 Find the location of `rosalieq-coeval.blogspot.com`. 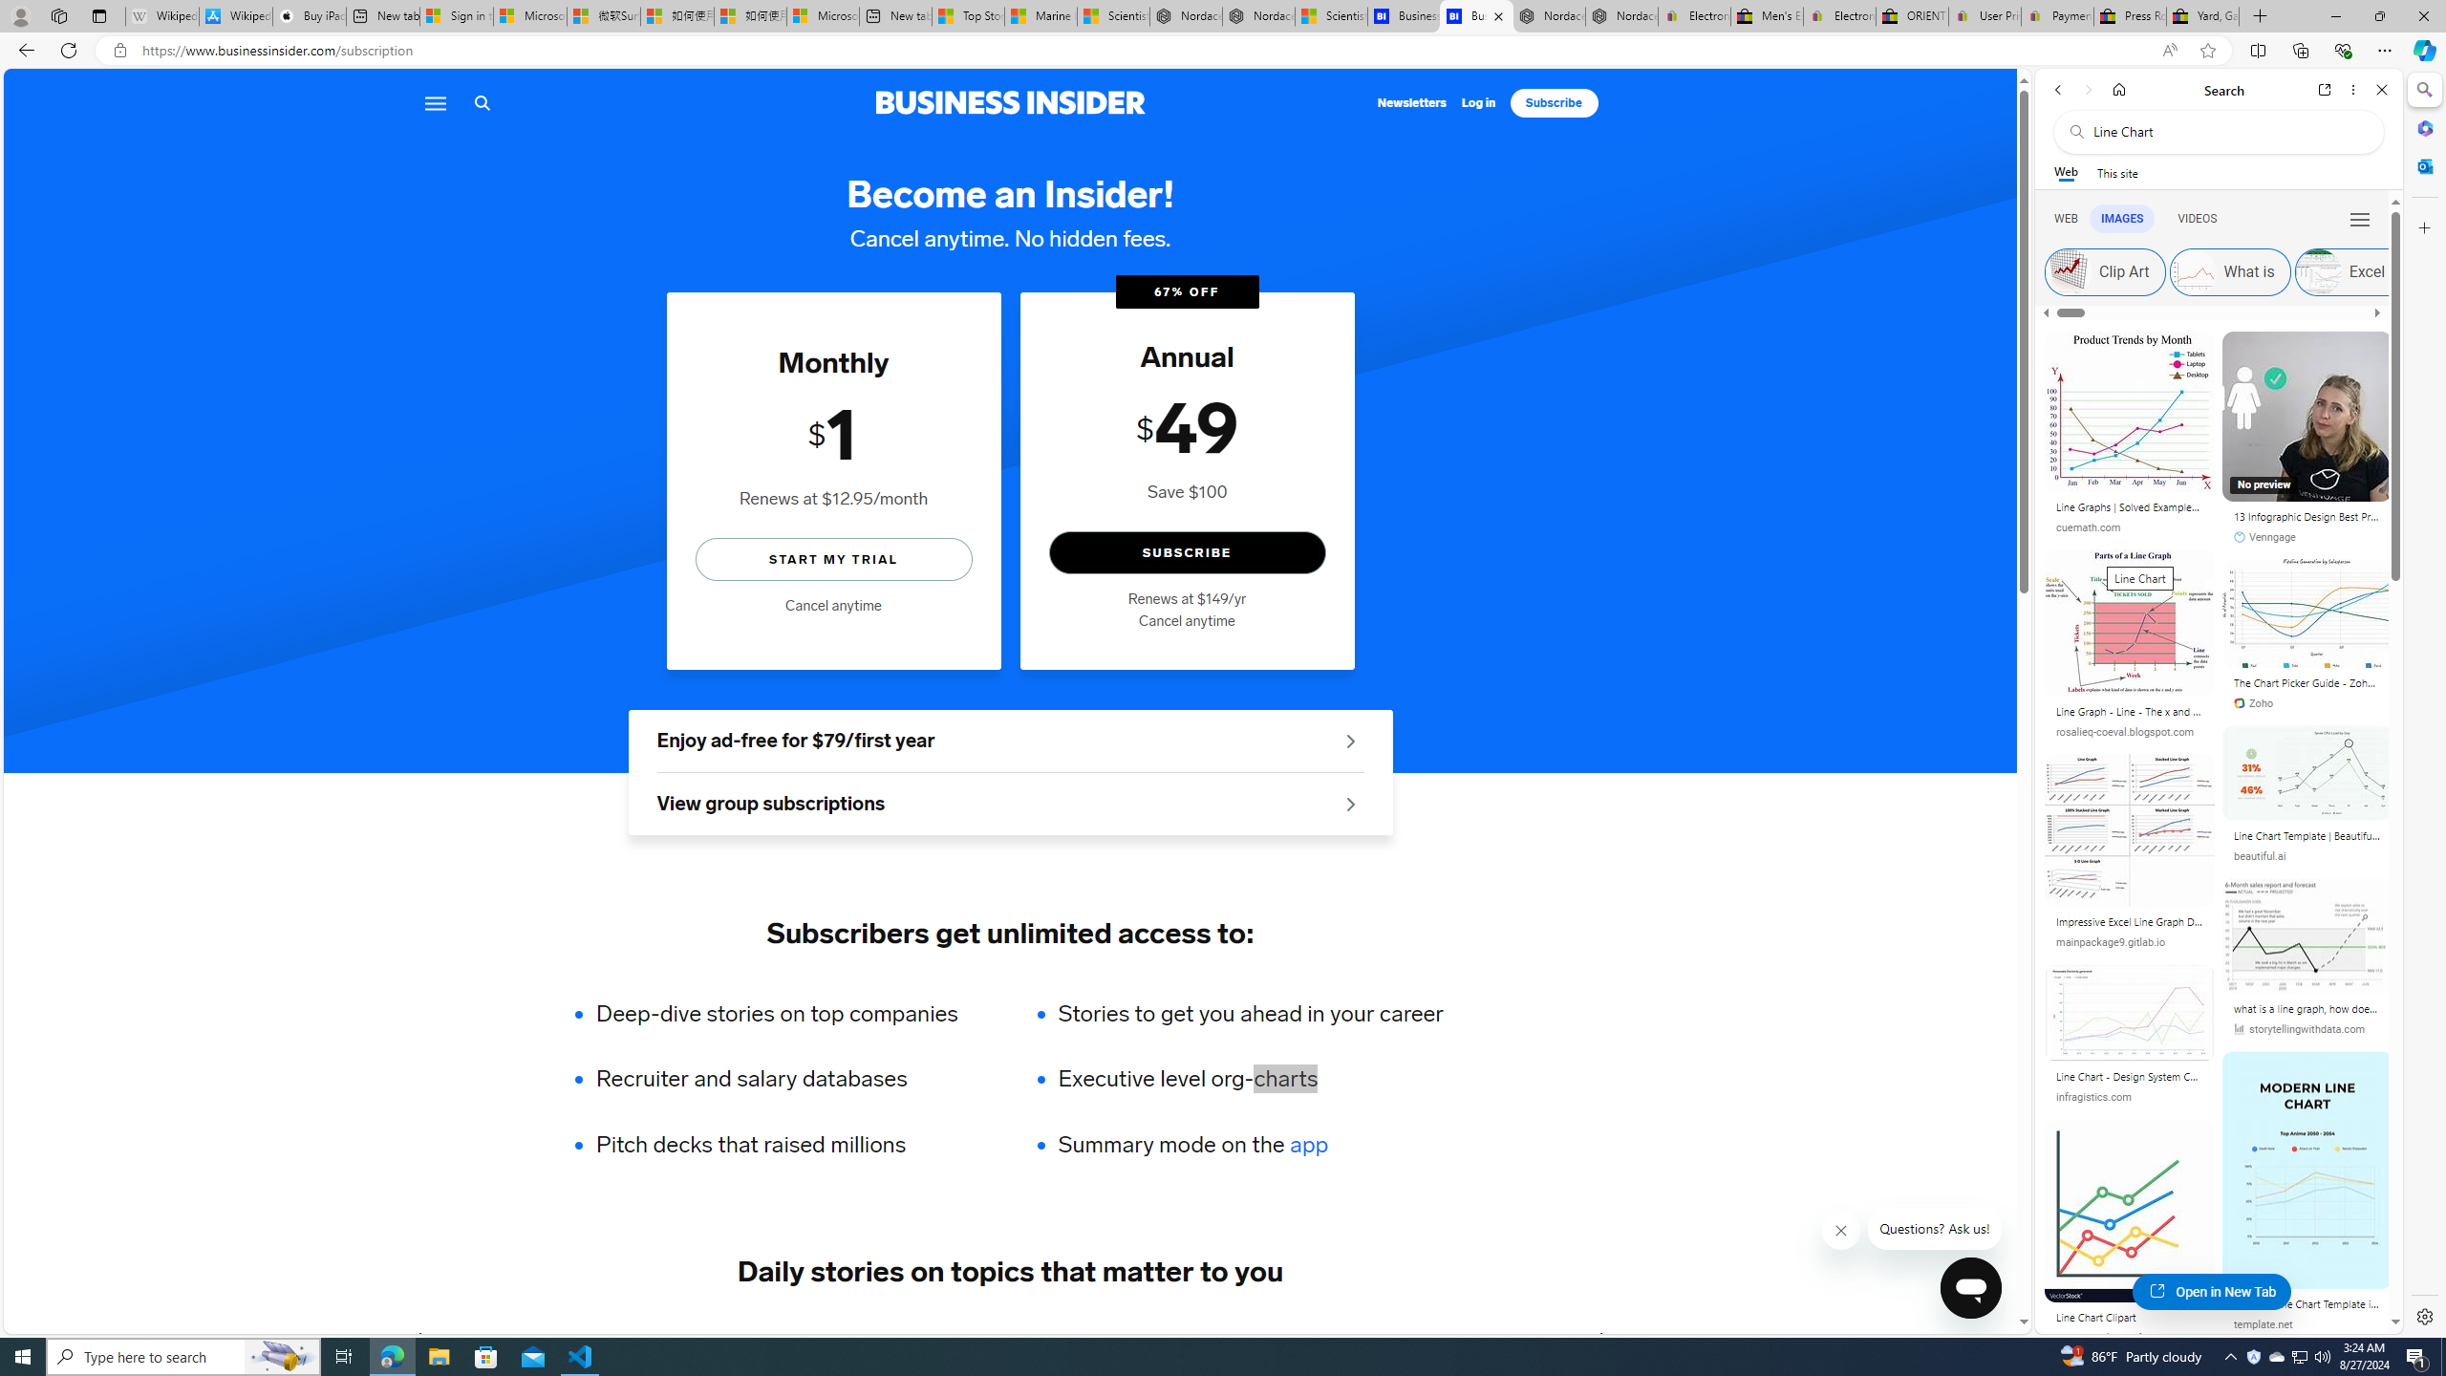

rosalieq-coeval.blogspot.com is located at coordinates (2125, 732).